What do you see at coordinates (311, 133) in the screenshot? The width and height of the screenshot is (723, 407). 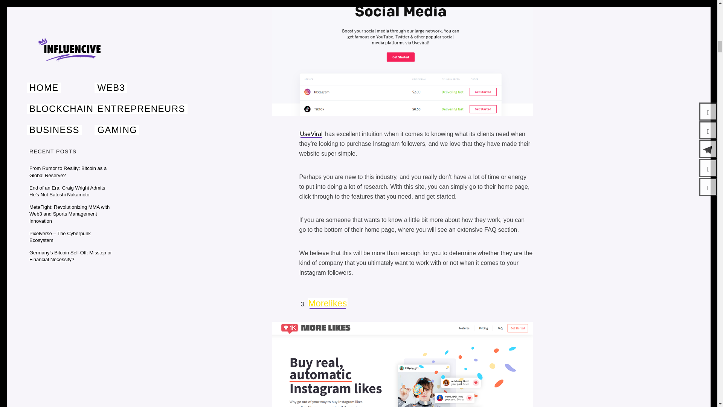 I see `UseViral` at bounding box center [311, 133].